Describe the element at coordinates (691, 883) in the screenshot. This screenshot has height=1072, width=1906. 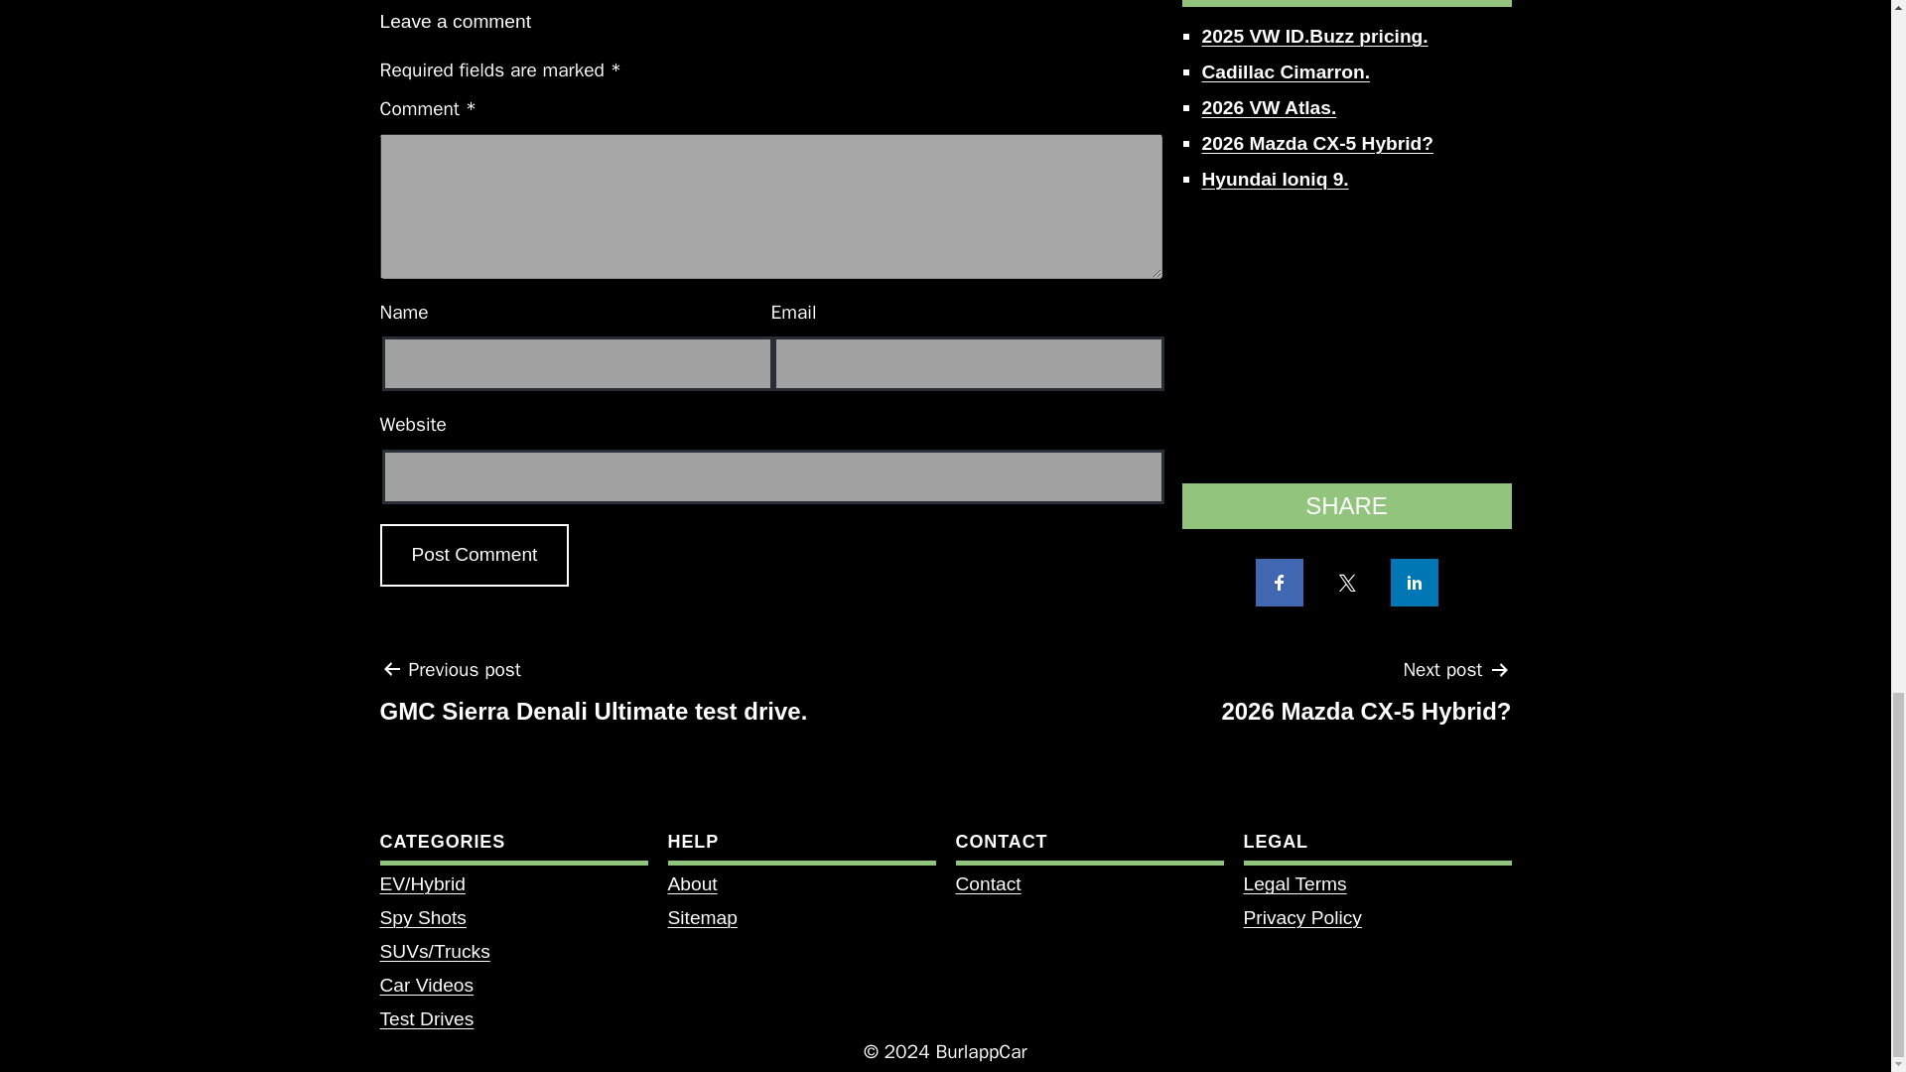
I see `Privacy Policy` at that location.